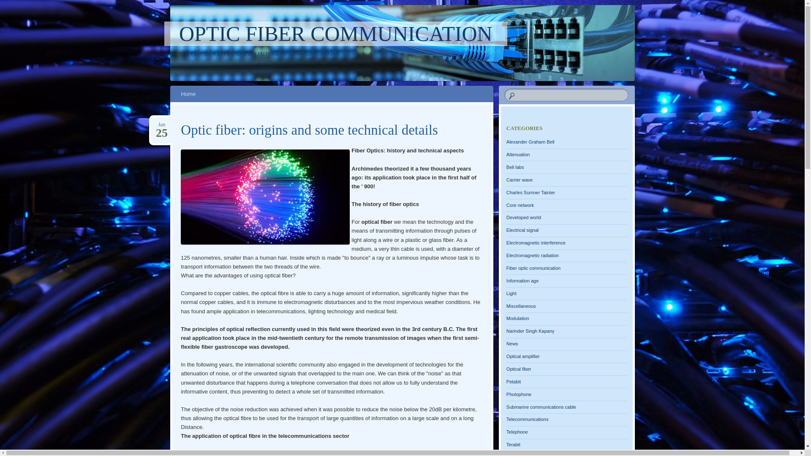 This screenshot has width=811, height=456. Describe the element at coordinates (162, 125) in the screenshot. I see `Jan
25` at that location.